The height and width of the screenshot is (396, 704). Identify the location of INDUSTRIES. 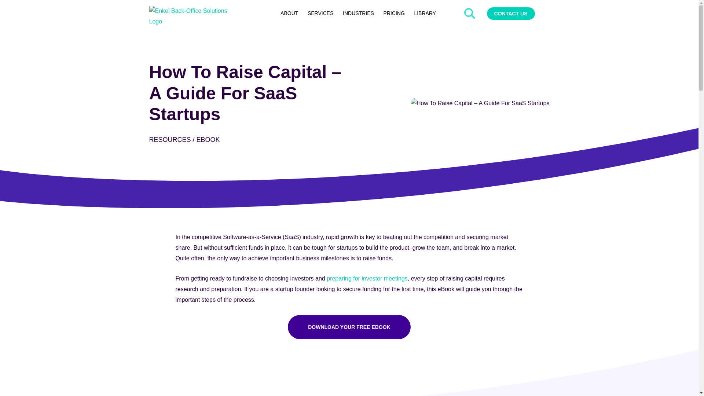
(358, 13).